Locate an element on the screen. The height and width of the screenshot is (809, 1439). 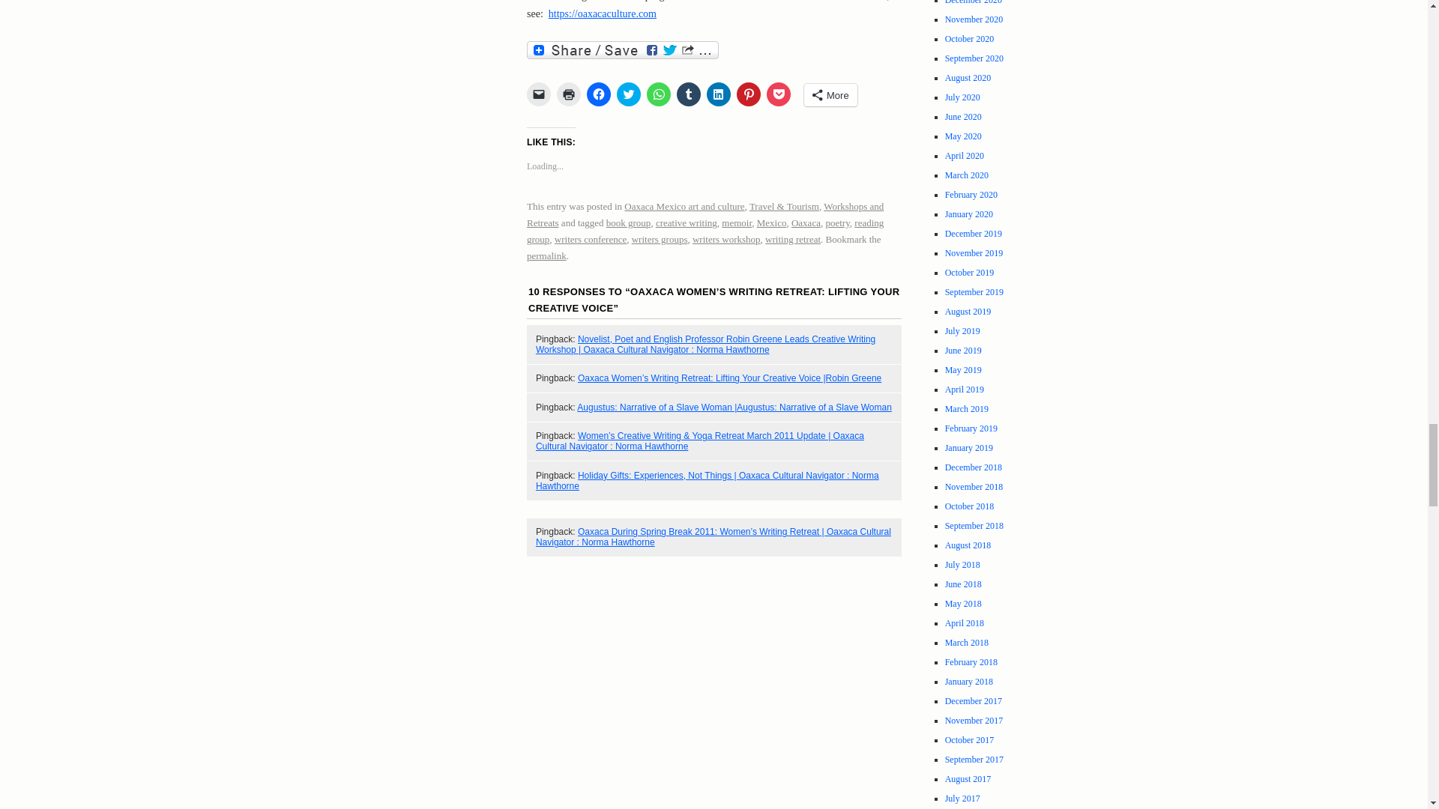
More is located at coordinates (830, 94).